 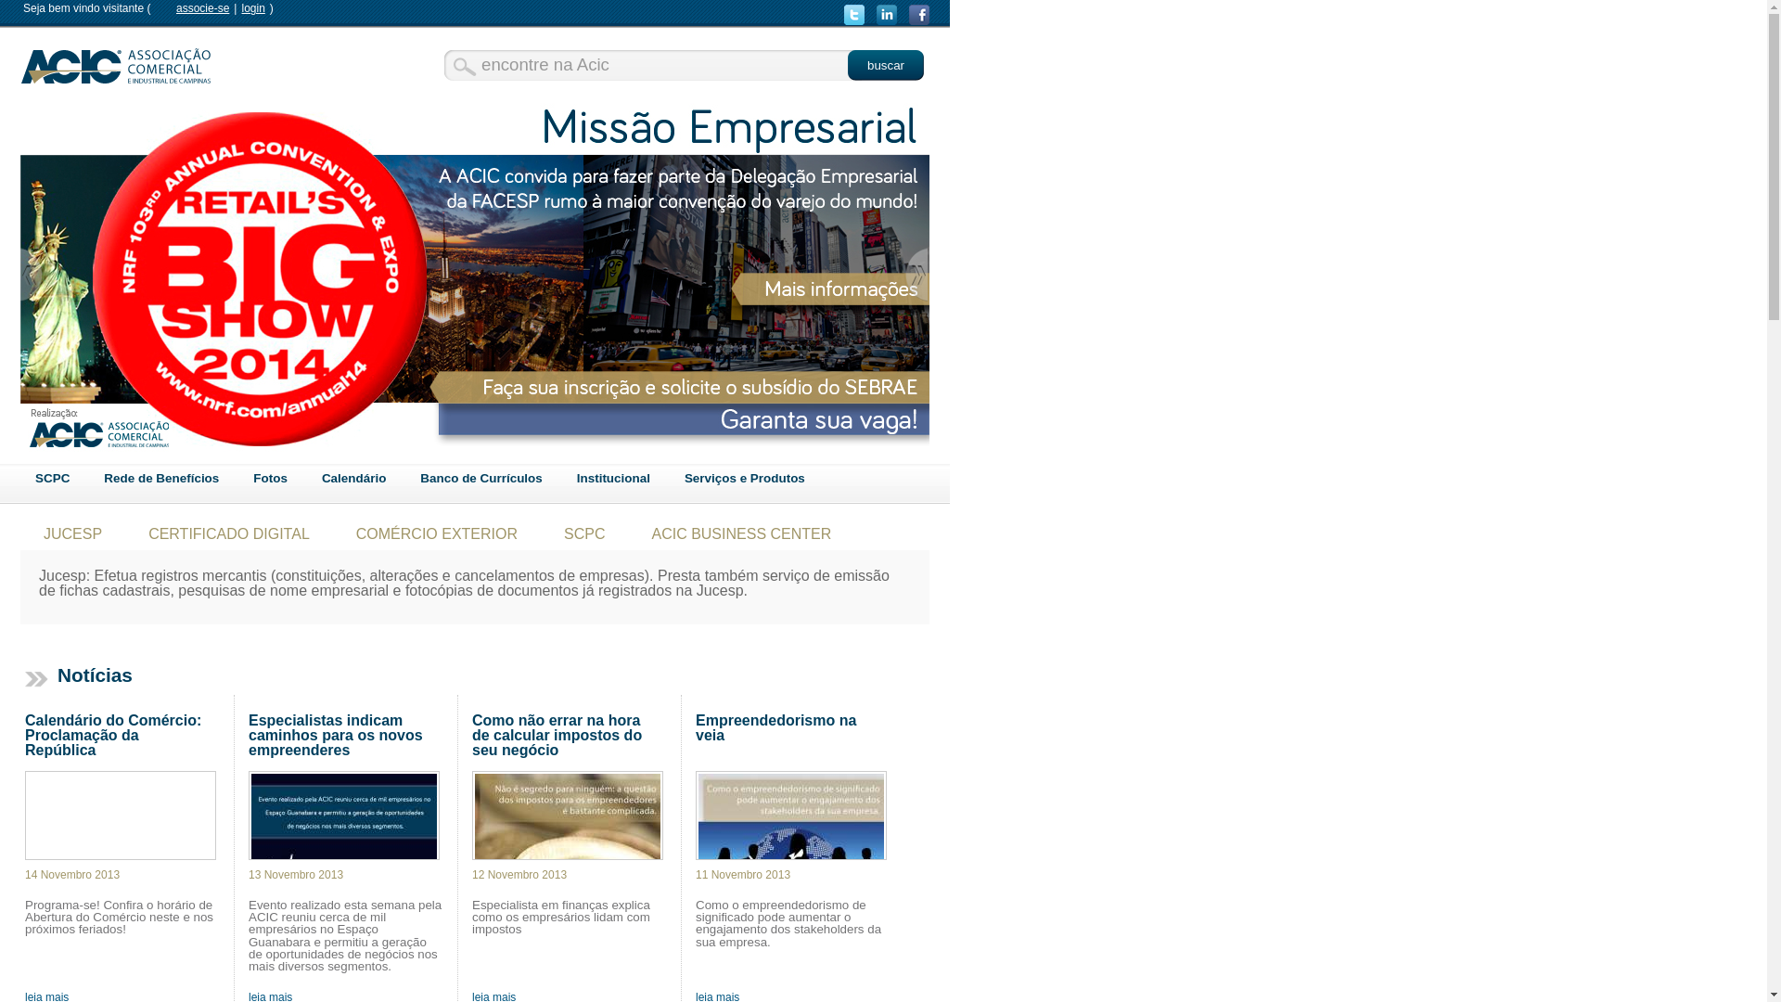 I want to click on JUCESP, so click(x=72, y=534).